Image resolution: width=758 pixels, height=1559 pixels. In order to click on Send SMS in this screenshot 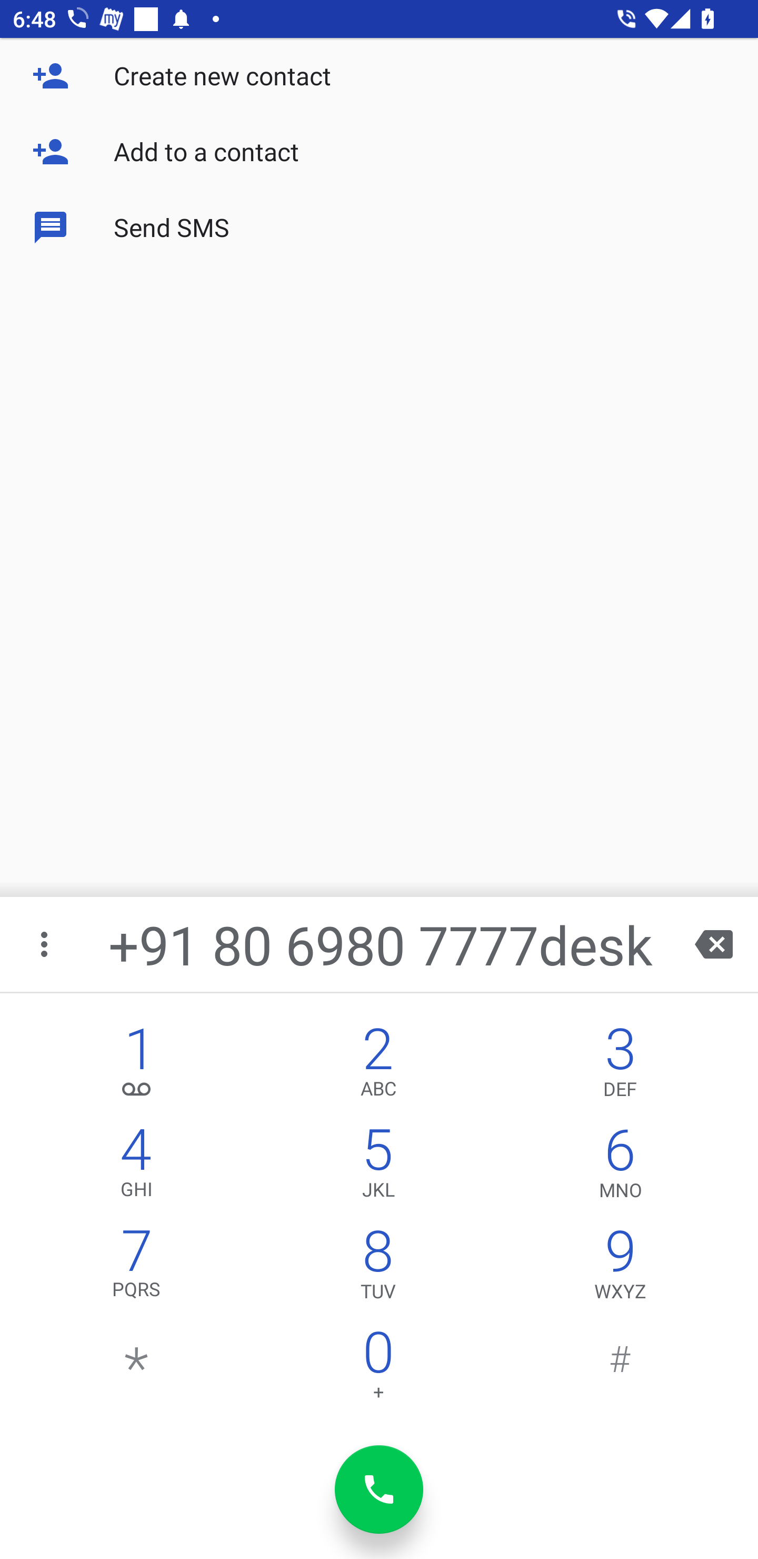, I will do `click(379, 228)`.